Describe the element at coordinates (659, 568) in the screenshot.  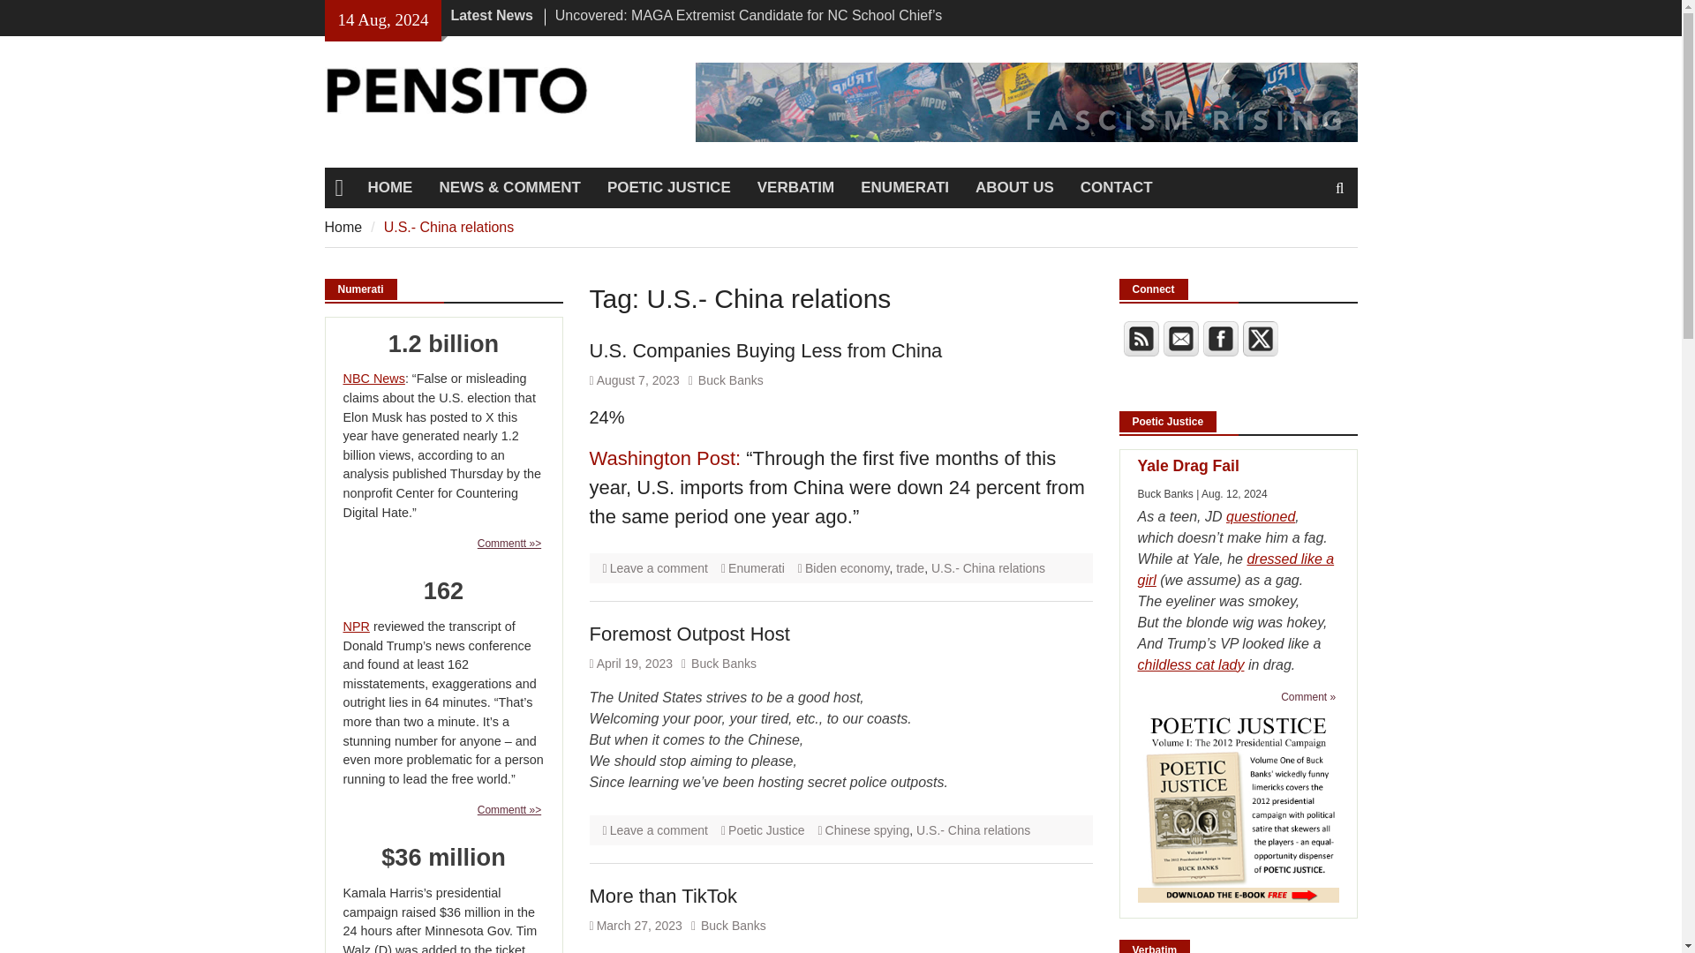
I see `Leave a comment` at that location.